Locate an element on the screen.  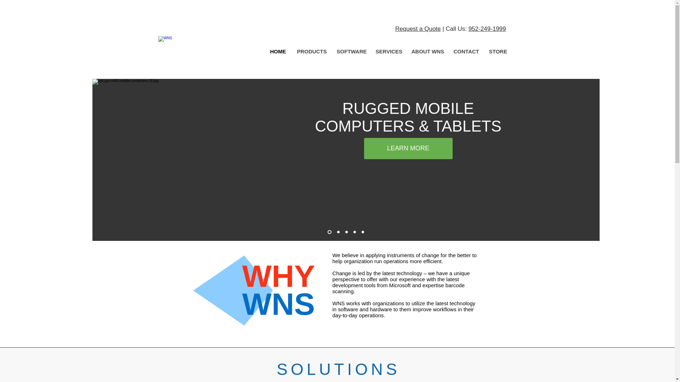
CONTACT is located at coordinates (465, 52).